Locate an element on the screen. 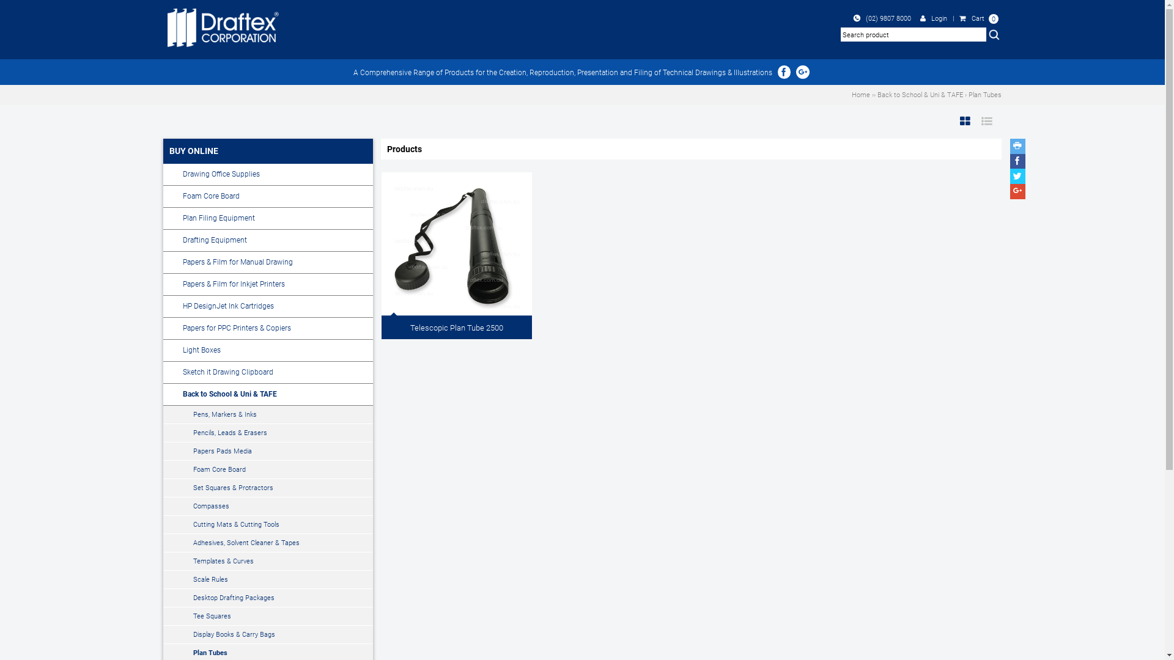 The image size is (1174, 660). Back to School & Uni & TAFE is located at coordinates (268, 395).